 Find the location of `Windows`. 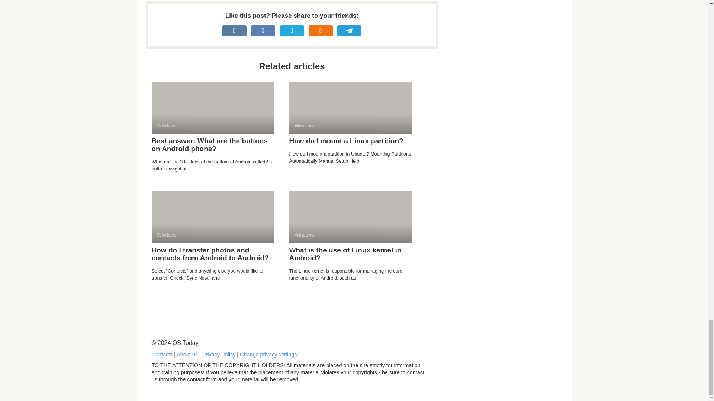

Windows is located at coordinates (350, 217).